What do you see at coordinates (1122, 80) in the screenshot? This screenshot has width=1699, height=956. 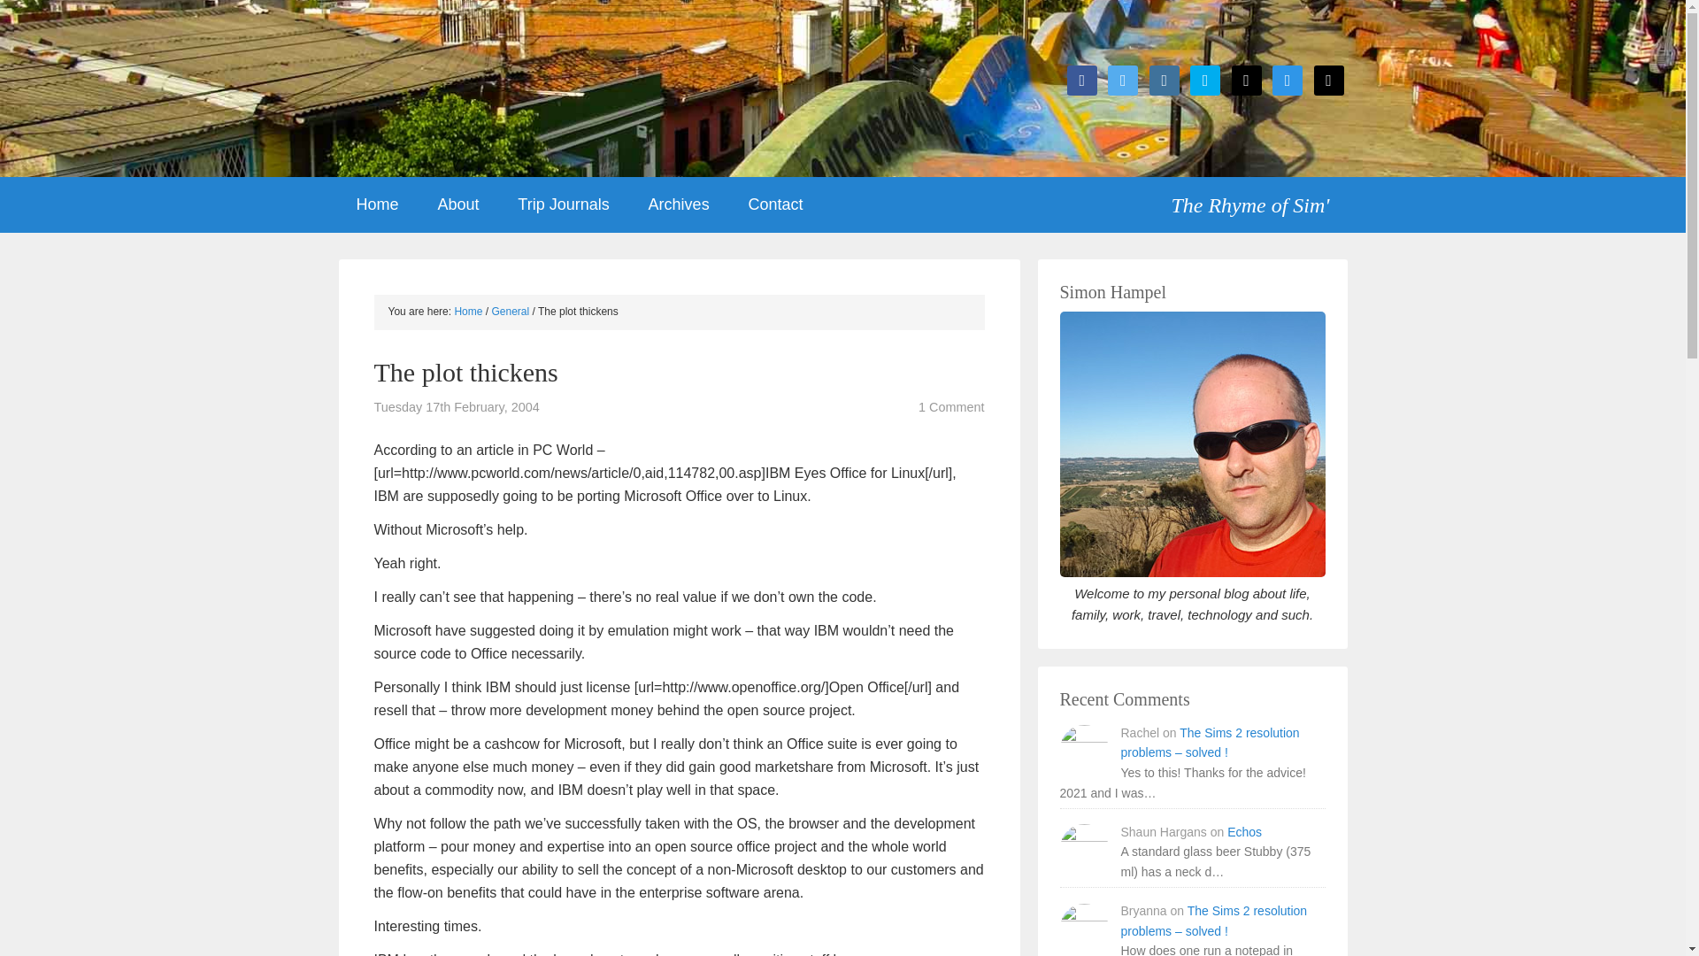 I see `twitter` at bounding box center [1122, 80].